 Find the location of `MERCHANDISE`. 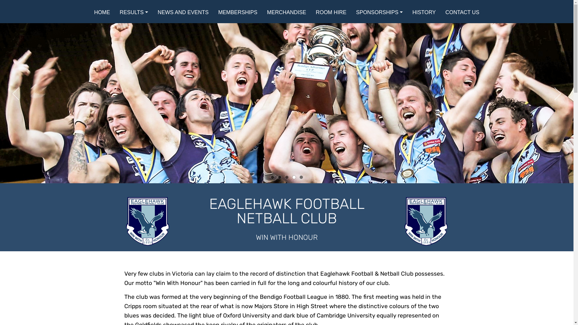

MERCHANDISE is located at coordinates (287, 12).